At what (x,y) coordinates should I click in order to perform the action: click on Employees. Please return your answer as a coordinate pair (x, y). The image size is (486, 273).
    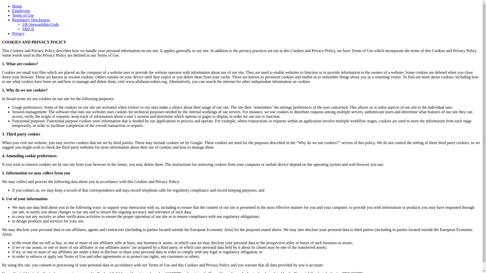
    Looking at the image, I should click on (21, 11).